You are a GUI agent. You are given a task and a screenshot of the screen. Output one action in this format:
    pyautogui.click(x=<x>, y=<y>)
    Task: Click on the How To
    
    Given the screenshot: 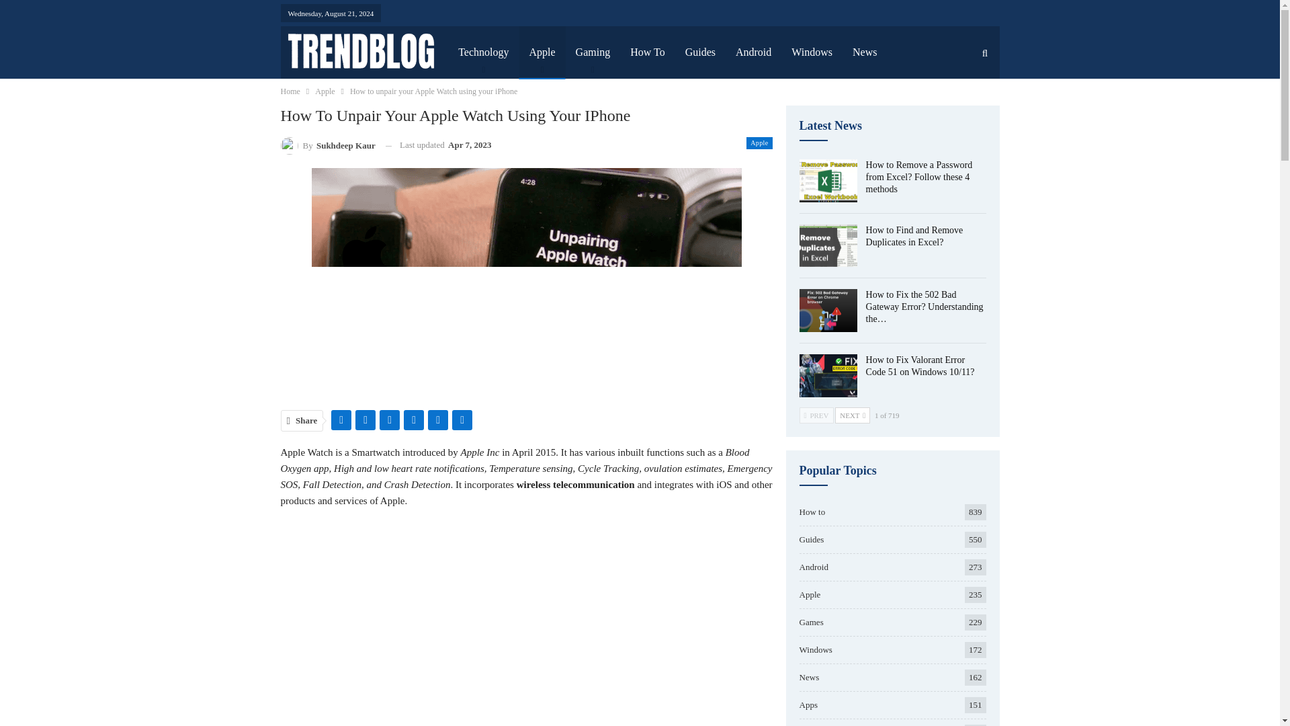 What is the action you would take?
    pyautogui.click(x=648, y=52)
    